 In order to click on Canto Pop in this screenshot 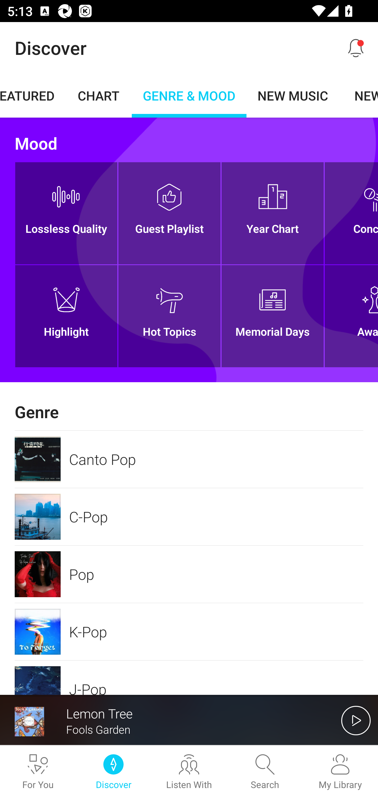, I will do `click(189, 459)`.